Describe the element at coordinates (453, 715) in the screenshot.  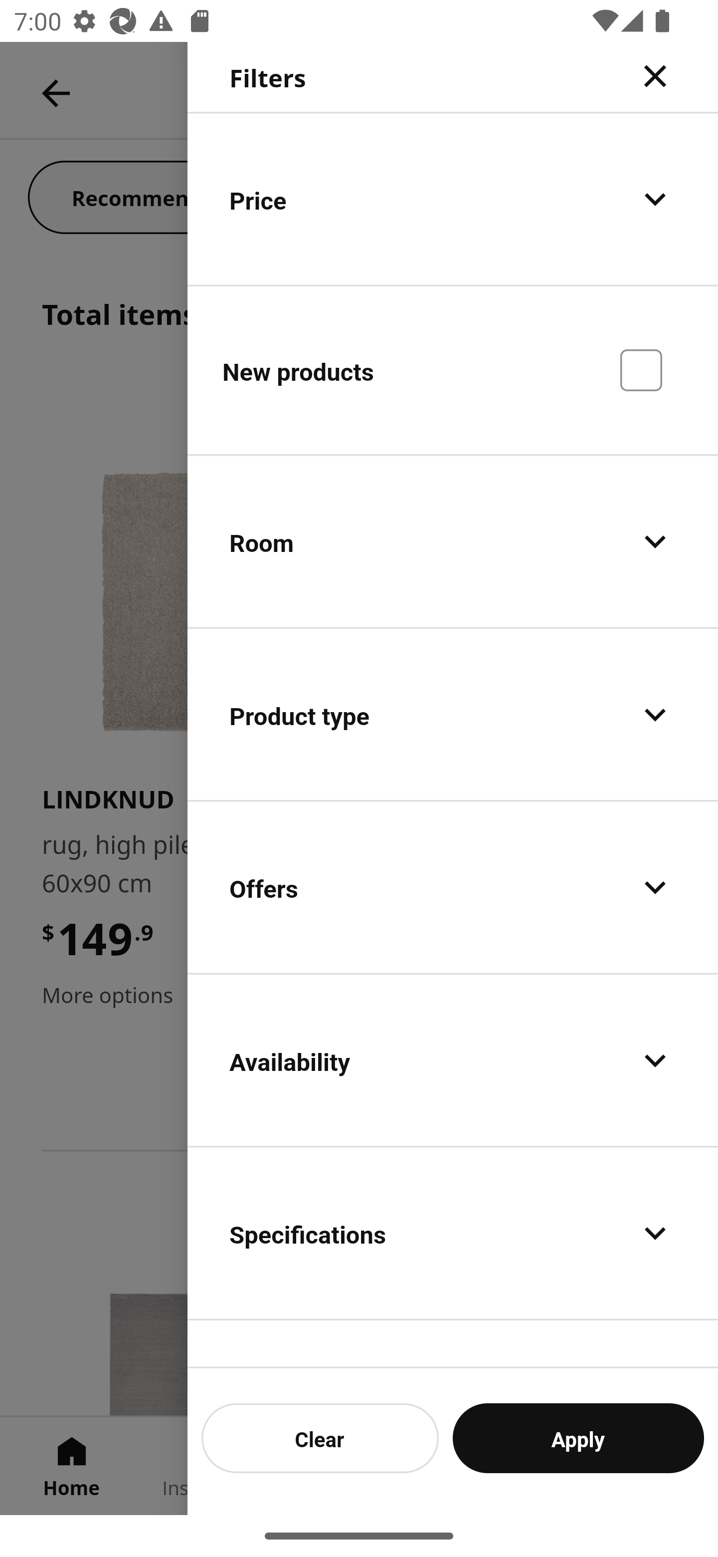
I see `Product type` at that location.